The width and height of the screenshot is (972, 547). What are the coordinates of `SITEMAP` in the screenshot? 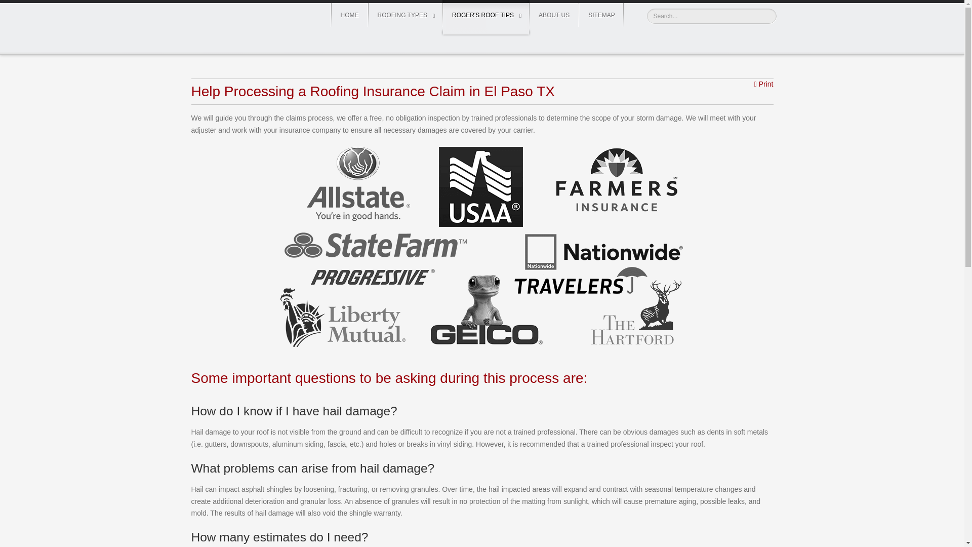 It's located at (601, 15).